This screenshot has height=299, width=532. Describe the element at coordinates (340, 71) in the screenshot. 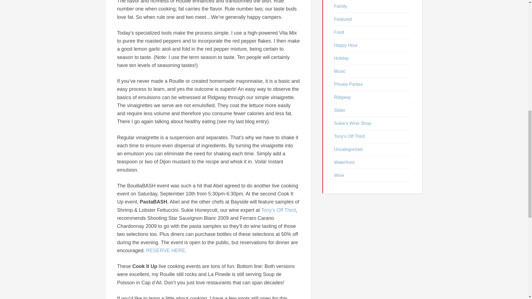

I see `Music` at that location.